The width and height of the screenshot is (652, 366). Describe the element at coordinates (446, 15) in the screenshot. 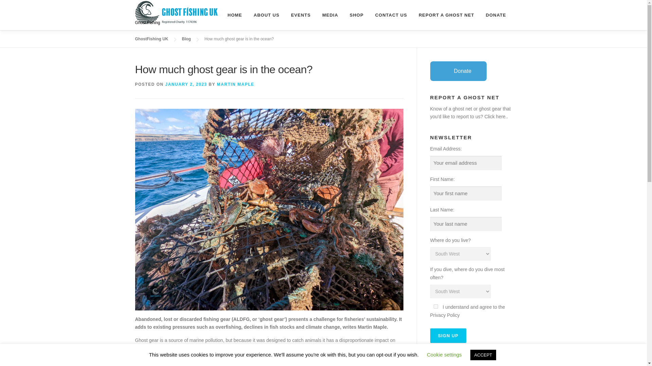

I see `REPORT A GHOST NET` at that location.